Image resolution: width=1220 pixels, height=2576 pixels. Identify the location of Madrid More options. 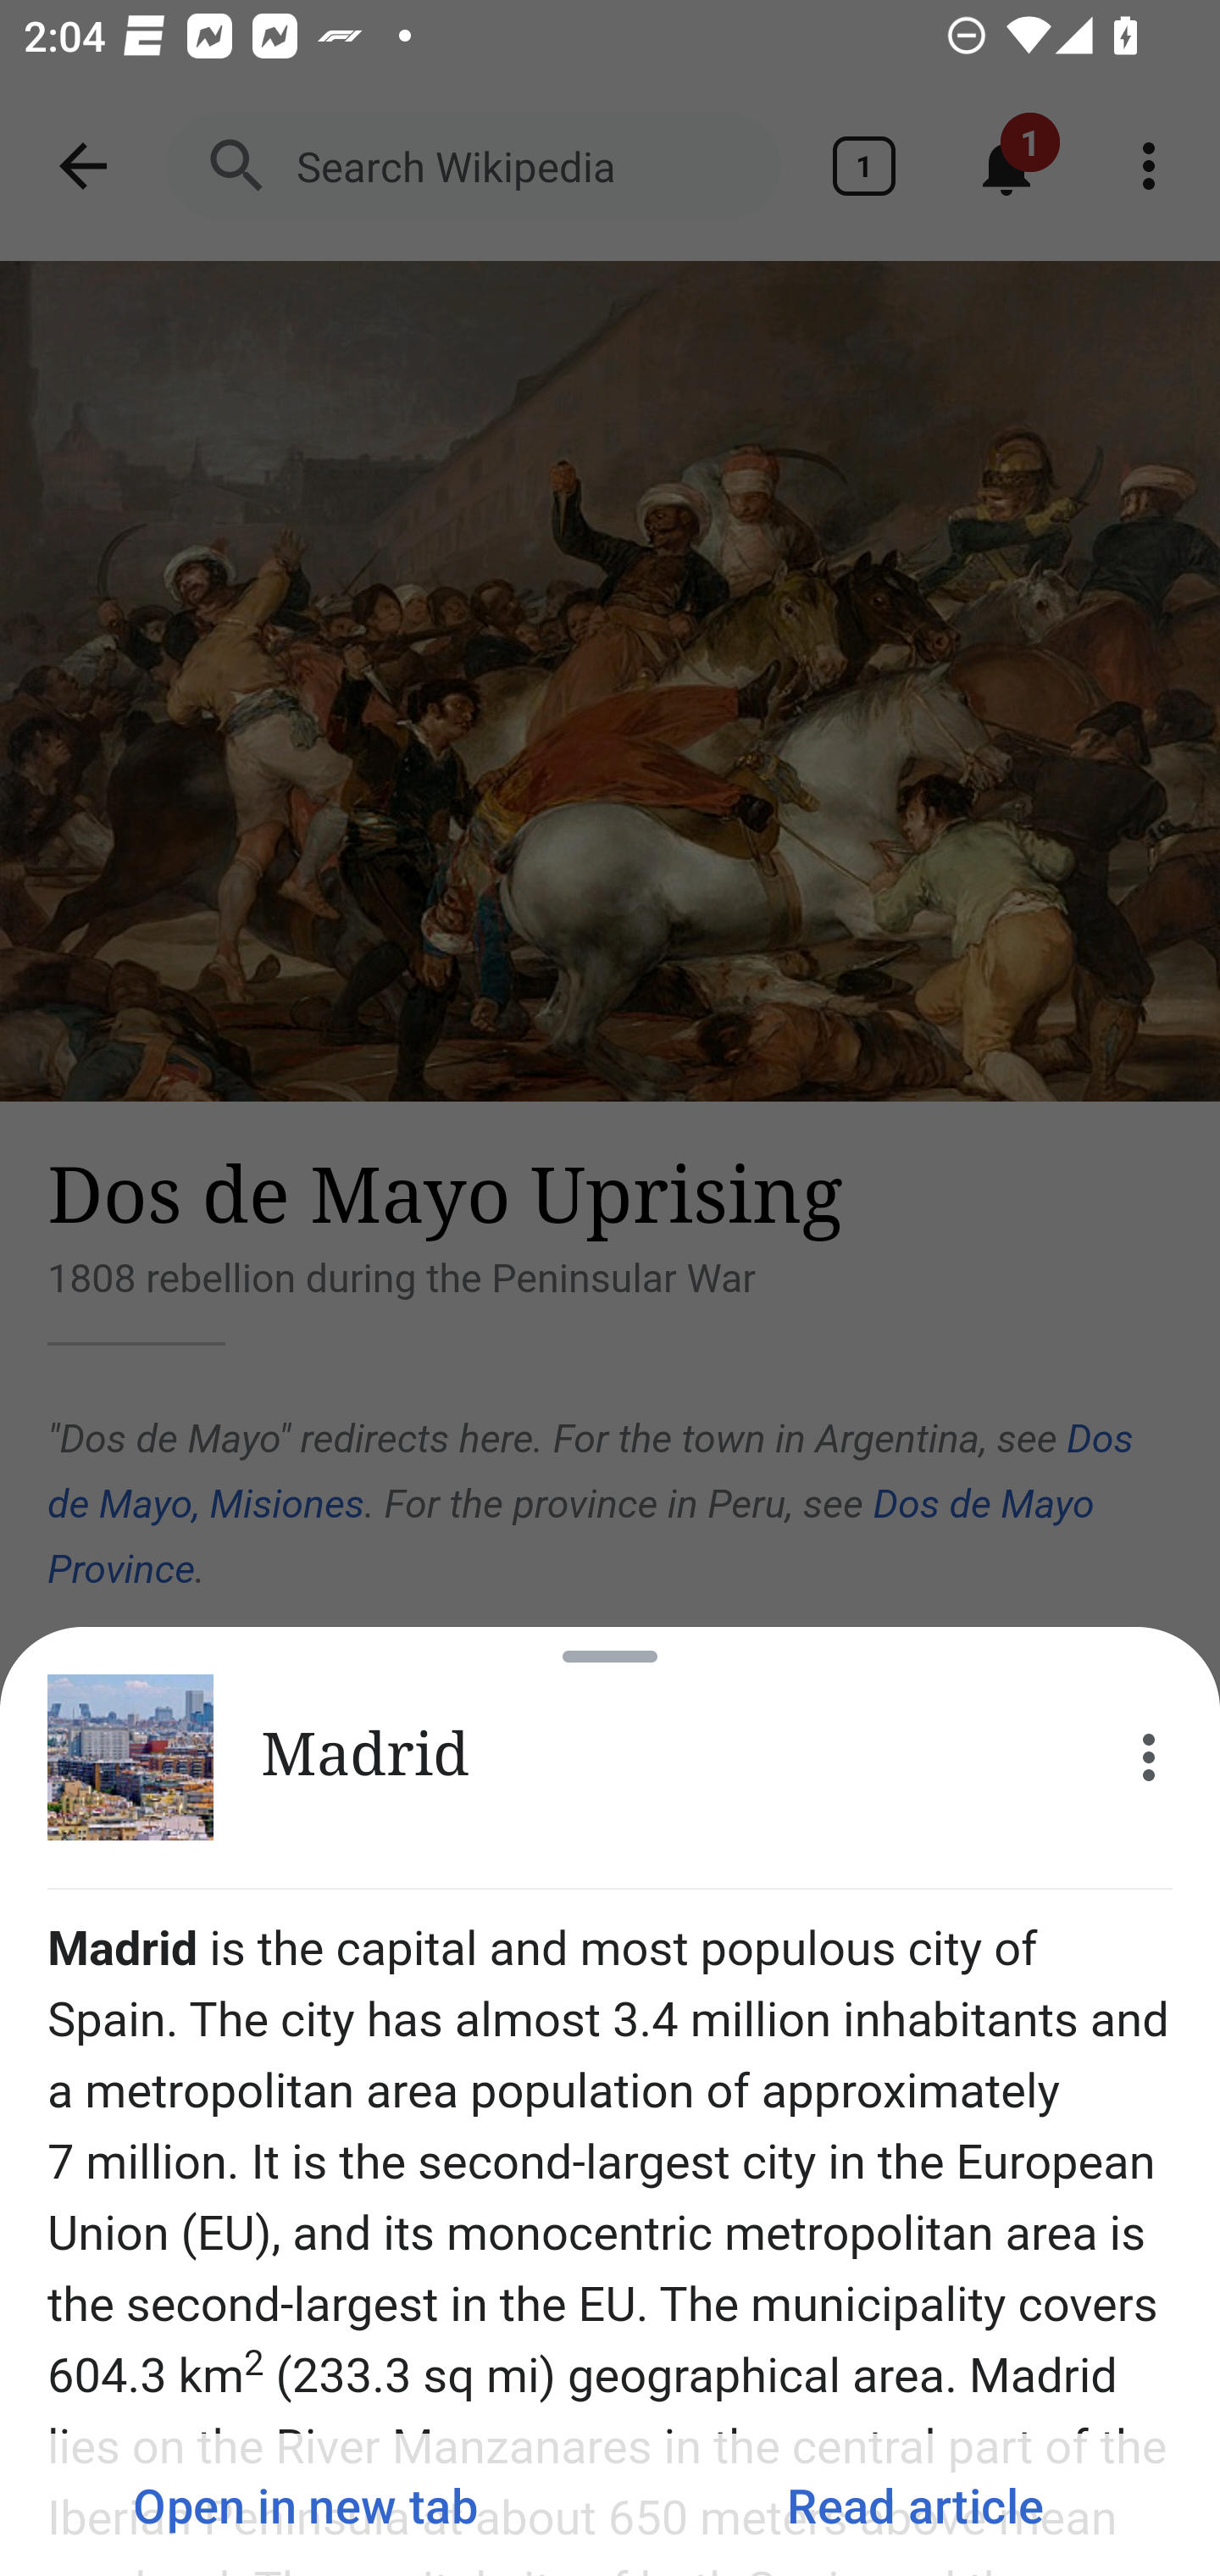
(610, 1757).